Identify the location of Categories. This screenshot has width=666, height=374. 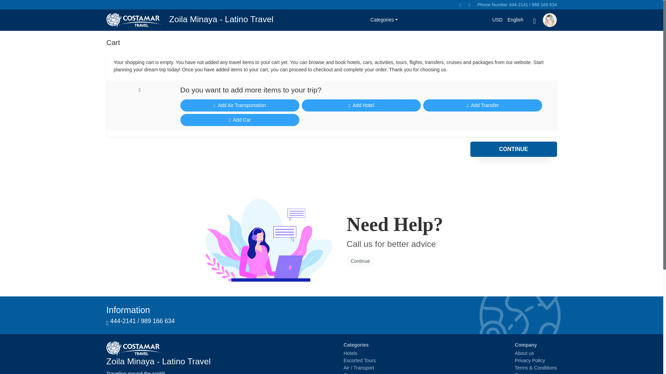
(384, 20).